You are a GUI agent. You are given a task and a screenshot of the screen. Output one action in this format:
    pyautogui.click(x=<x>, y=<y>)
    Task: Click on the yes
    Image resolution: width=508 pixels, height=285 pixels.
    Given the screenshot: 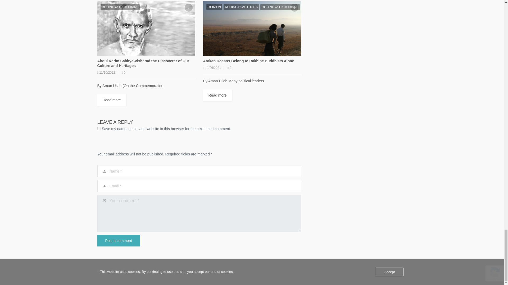 What is the action you would take?
    pyautogui.click(x=99, y=128)
    